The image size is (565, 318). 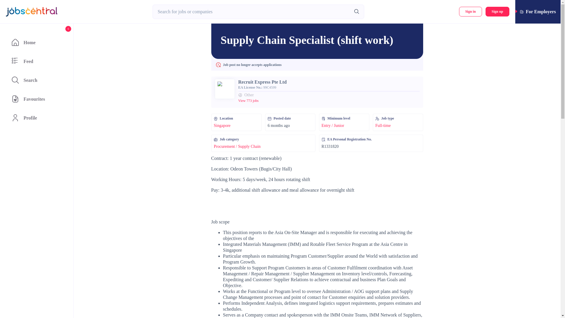 I want to click on View 773 jobs, so click(x=248, y=101).